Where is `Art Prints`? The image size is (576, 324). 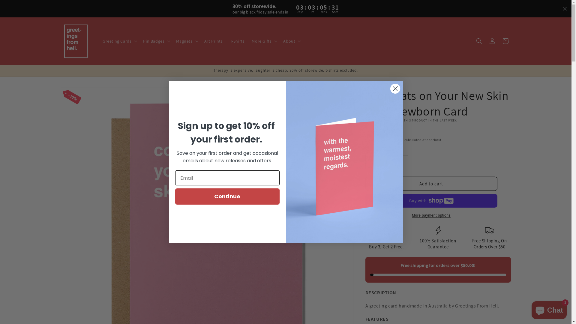 Art Prints is located at coordinates (214, 41).